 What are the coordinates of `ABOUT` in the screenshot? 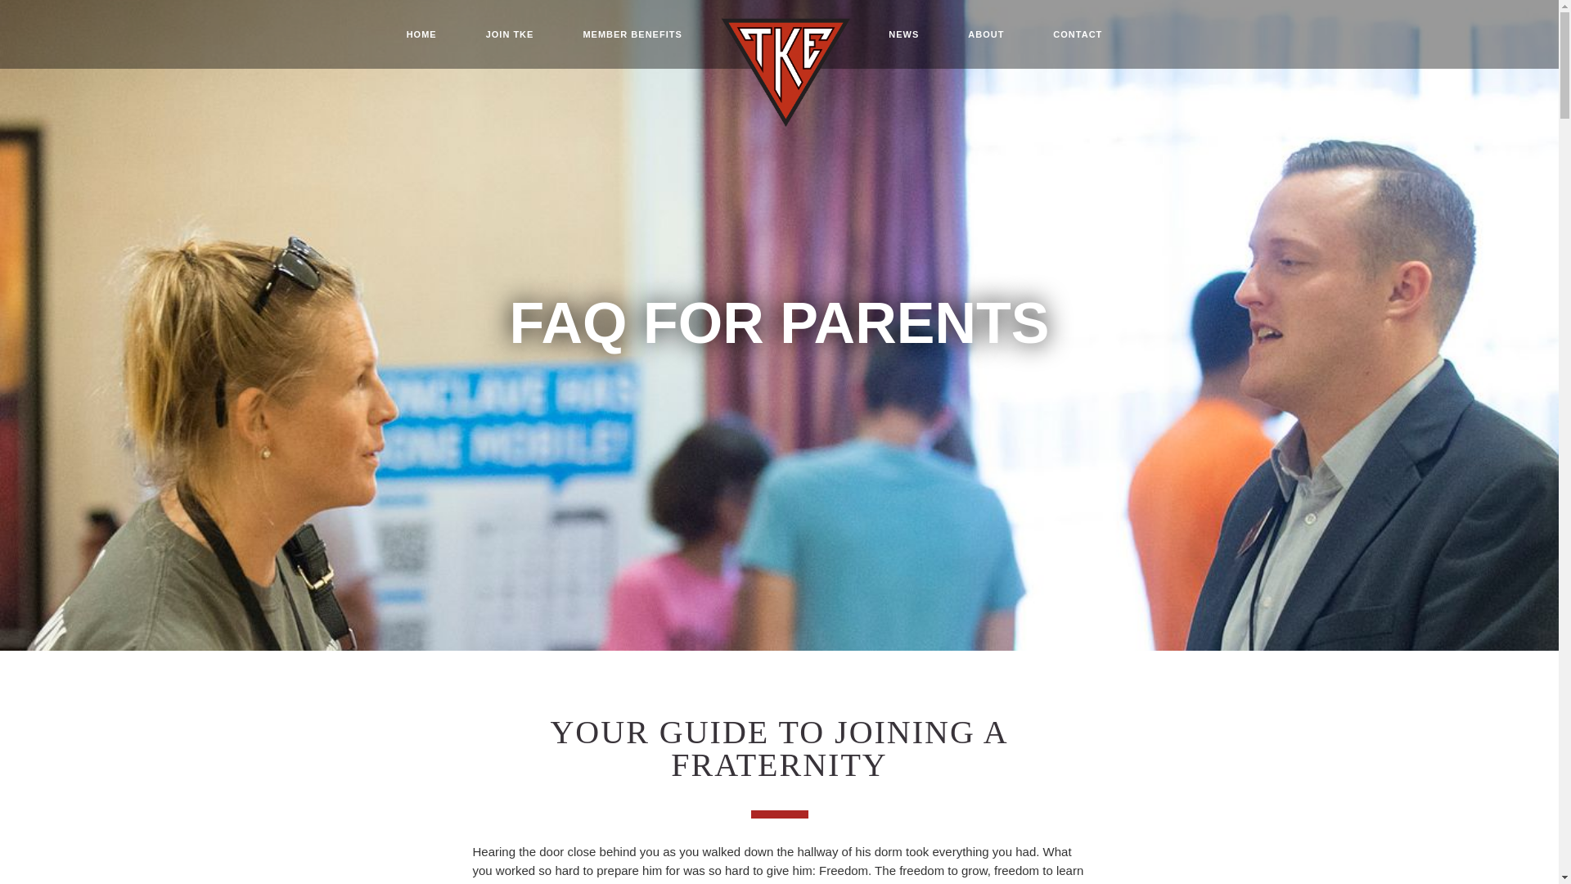 It's located at (986, 34).